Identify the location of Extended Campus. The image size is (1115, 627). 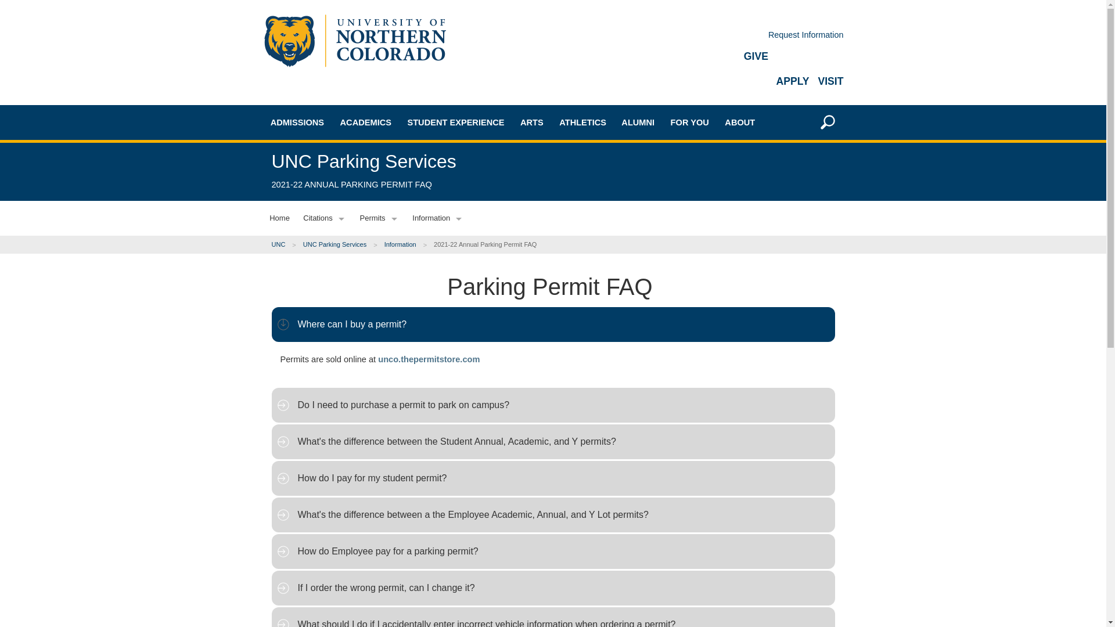
(321, 257).